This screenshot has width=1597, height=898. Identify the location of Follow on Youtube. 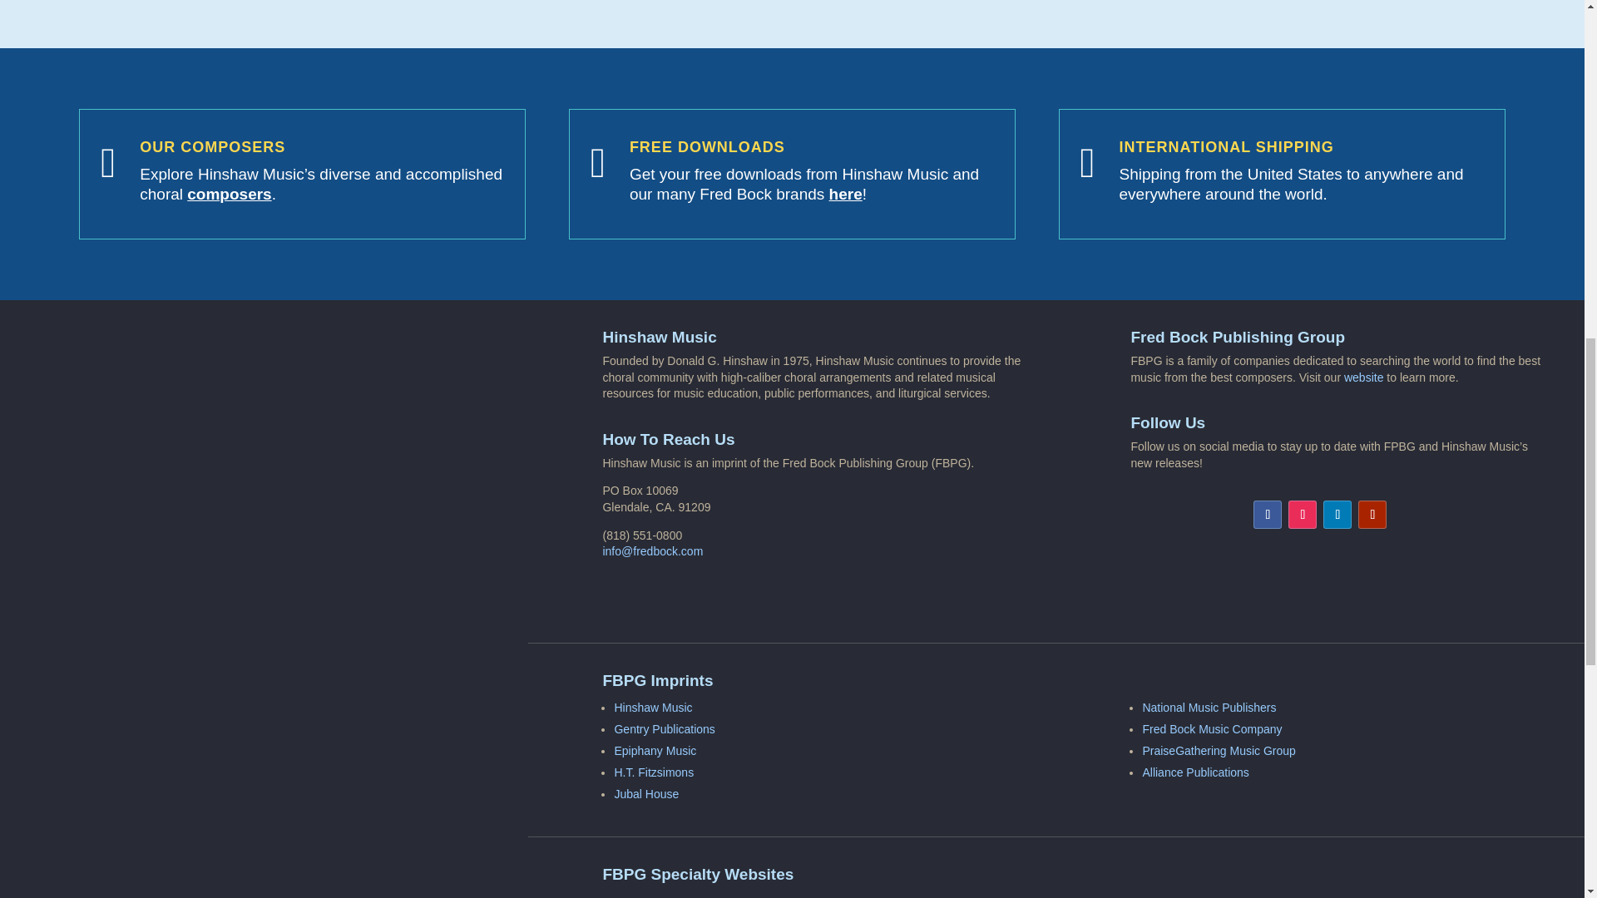
(1372, 514).